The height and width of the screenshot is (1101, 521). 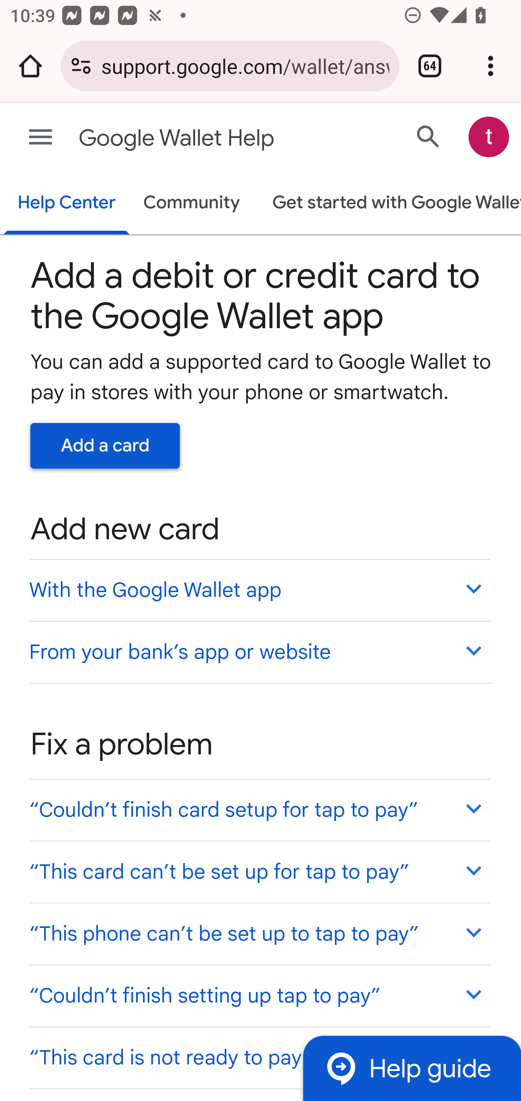 What do you see at coordinates (192, 204) in the screenshot?
I see `Community` at bounding box center [192, 204].